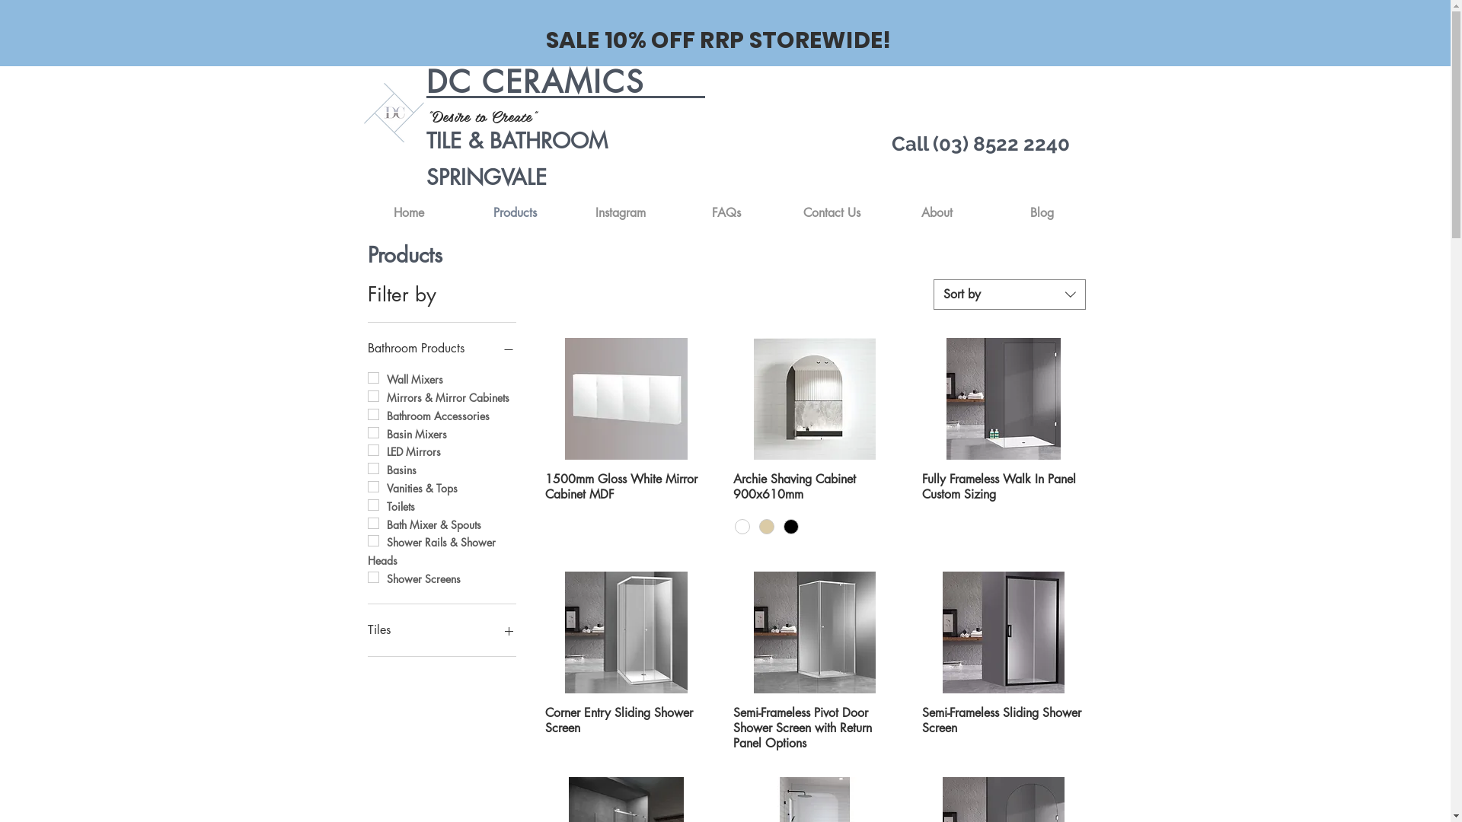  Describe the element at coordinates (1010, 295) in the screenshot. I see `Sort by` at that location.